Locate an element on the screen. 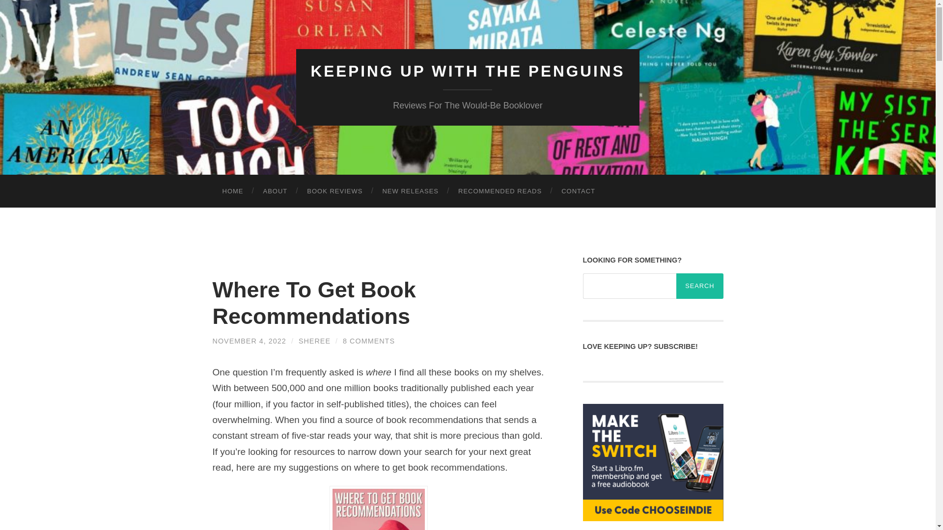 Image resolution: width=943 pixels, height=530 pixels. 8 COMMENTS is located at coordinates (369, 341).